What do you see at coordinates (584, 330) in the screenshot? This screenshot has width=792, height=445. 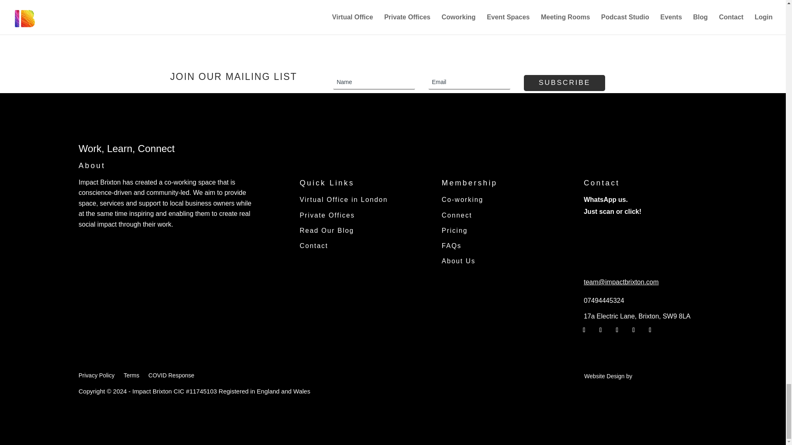 I see `Follow on Facebook` at bounding box center [584, 330].